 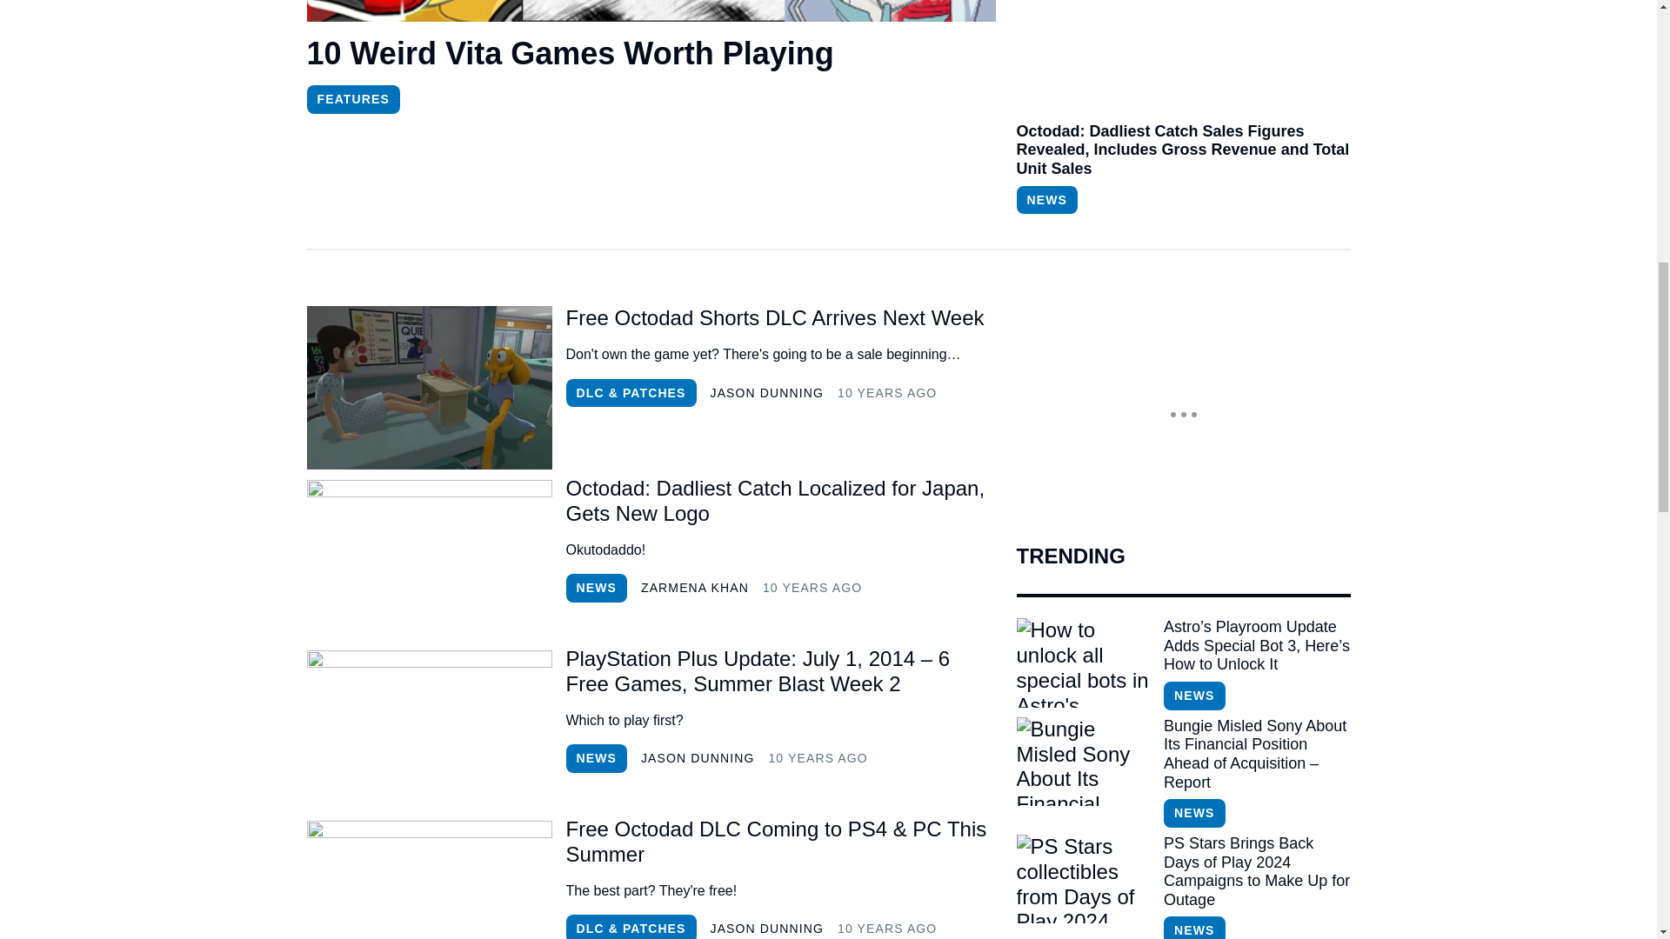 What do you see at coordinates (651, 54) in the screenshot?
I see `10 Weird Vita Games Worth Playing` at bounding box center [651, 54].